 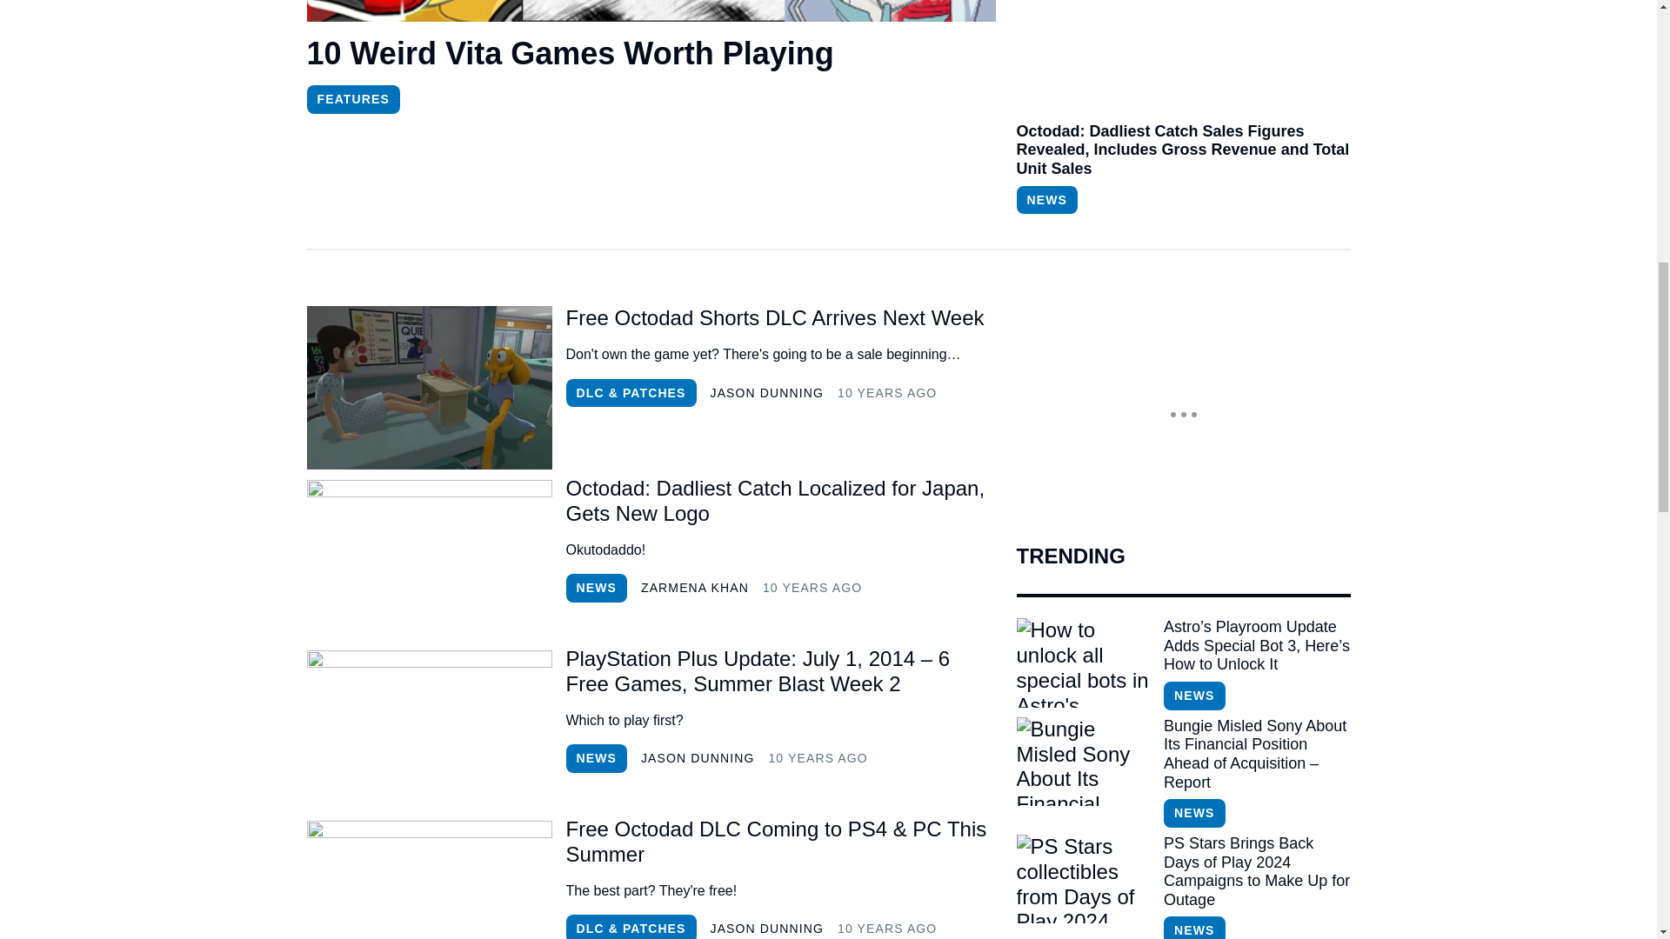 What do you see at coordinates (651, 54) in the screenshot?
I see `10 Weird Vita Games Worth Playing` at bounding box center [651, 54].